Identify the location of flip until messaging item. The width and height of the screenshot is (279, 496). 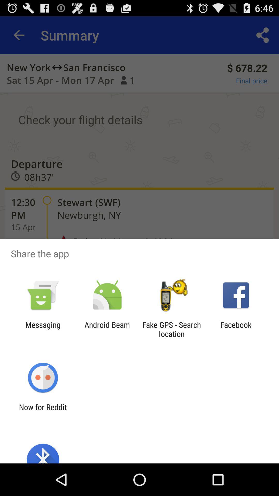
(43, 329).